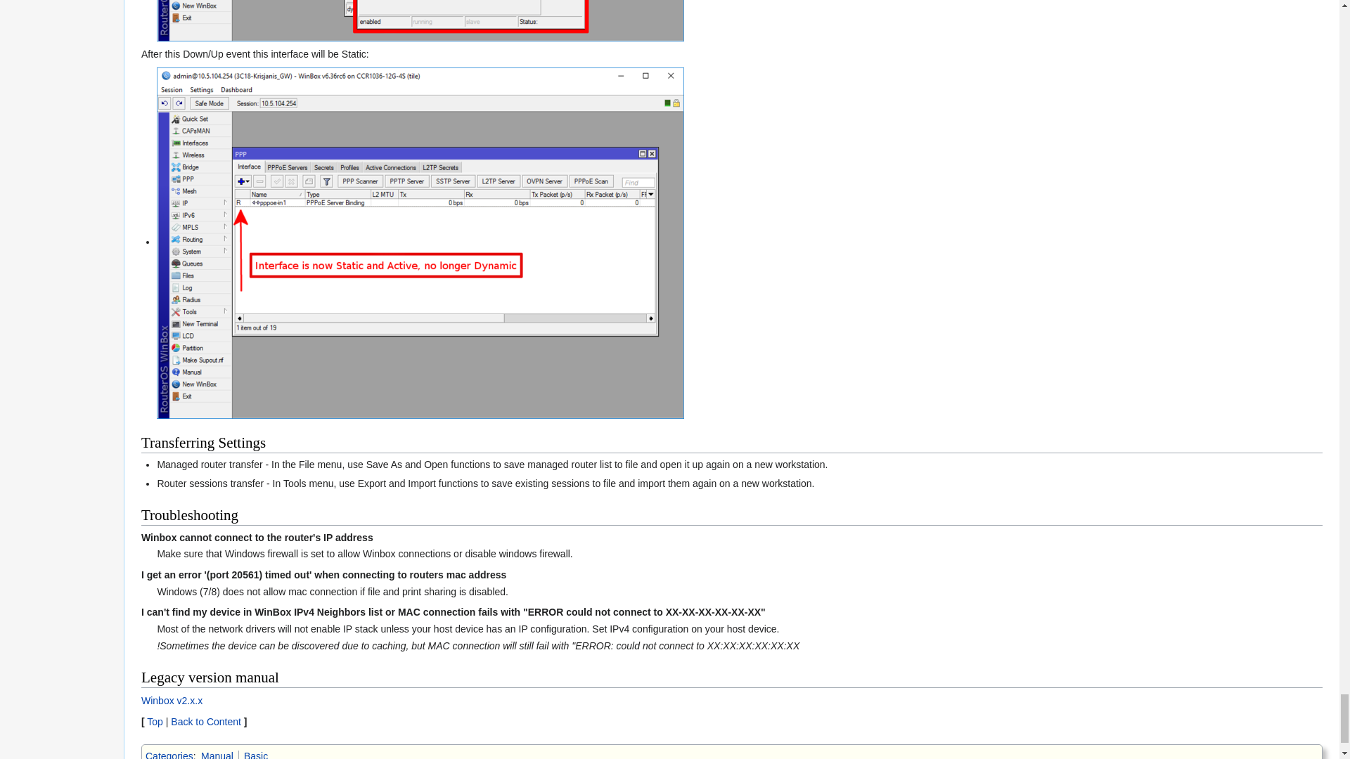  Describe the element at coordinates (256, 755) in the screenshot. I see `Category:Basic` at that location.